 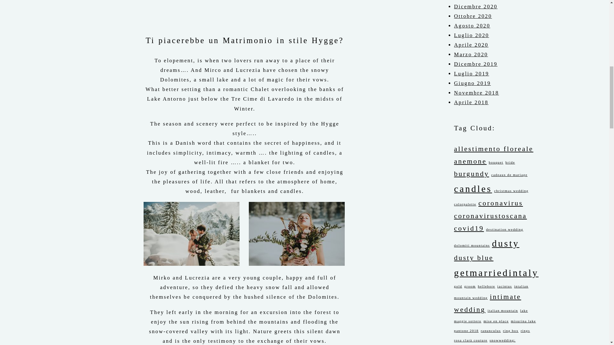 I want to click on burgundy, so click(x=472, y=174).